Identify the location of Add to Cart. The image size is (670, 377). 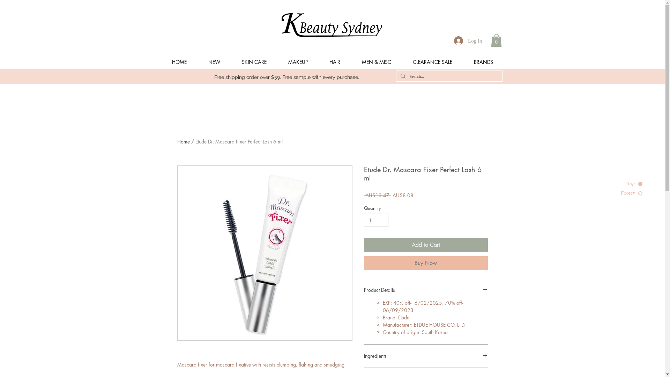
(426, 245).